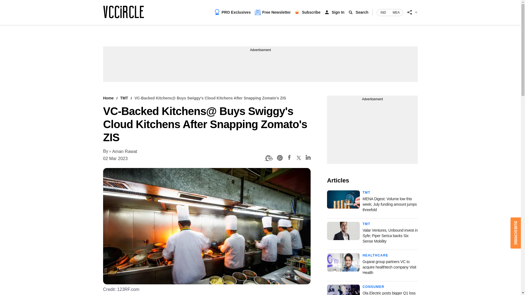  What do you see at coordinates (273, 12) in the screenshot?
I see `Free Newsletter` at bounding box center [273, 12].